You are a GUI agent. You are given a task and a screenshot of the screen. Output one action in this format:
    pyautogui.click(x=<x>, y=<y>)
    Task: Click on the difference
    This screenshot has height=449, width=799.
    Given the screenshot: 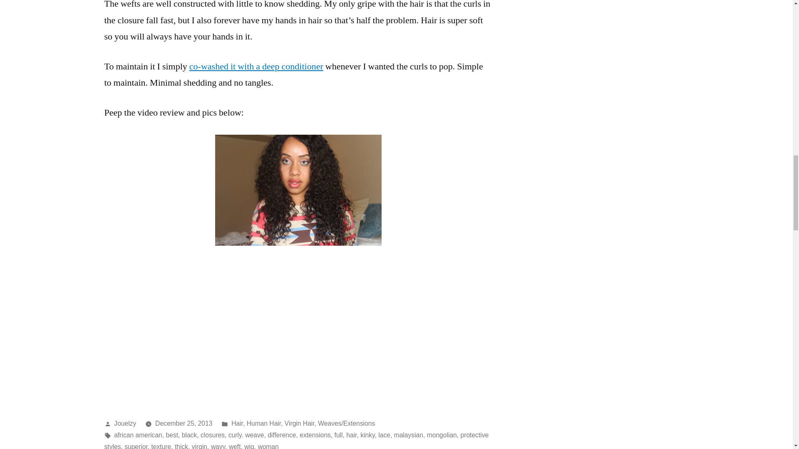 What is the action you would take?
    pyautogui.click(x=281, y=435)
    